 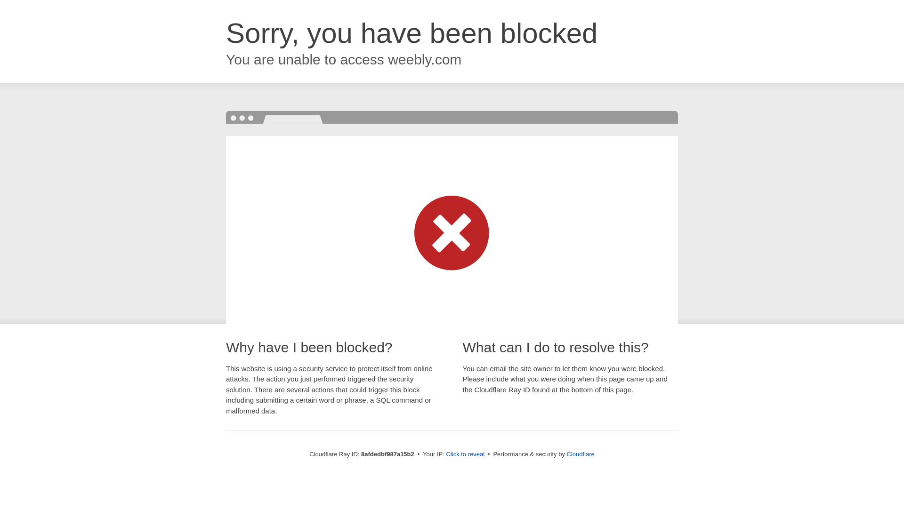 What do you see at coordinates (465, 454) in the screenshot?
I see `Click to reveal` at bounding box center [465, 454].